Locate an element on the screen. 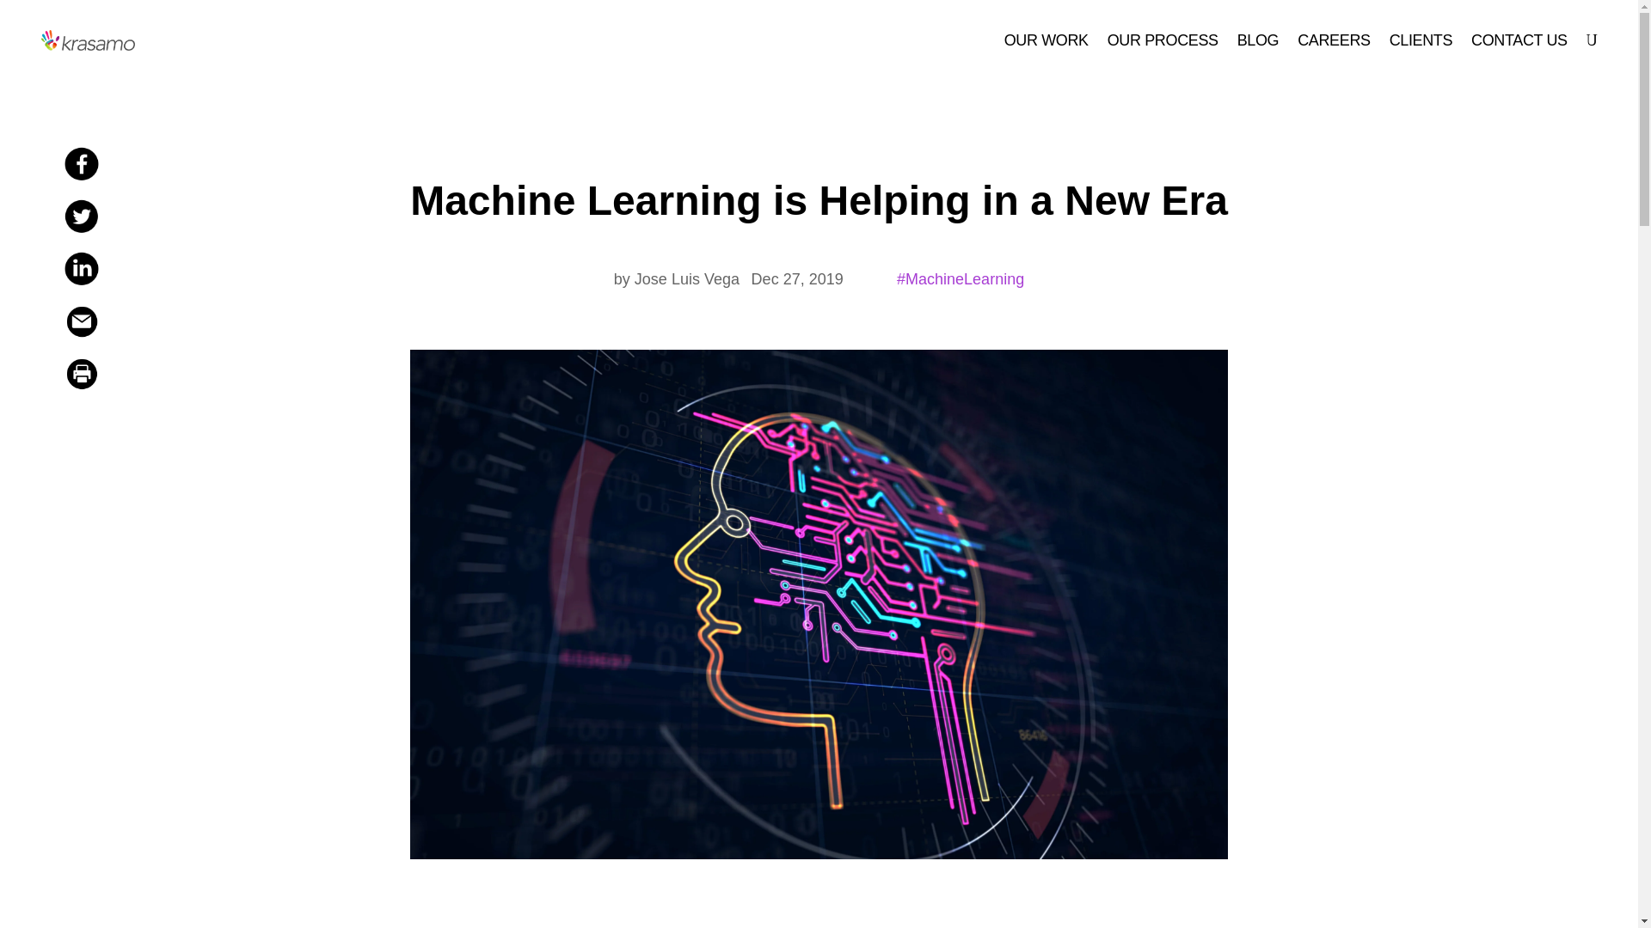  OUR PROCESS is located at coordinates (1163, 40).